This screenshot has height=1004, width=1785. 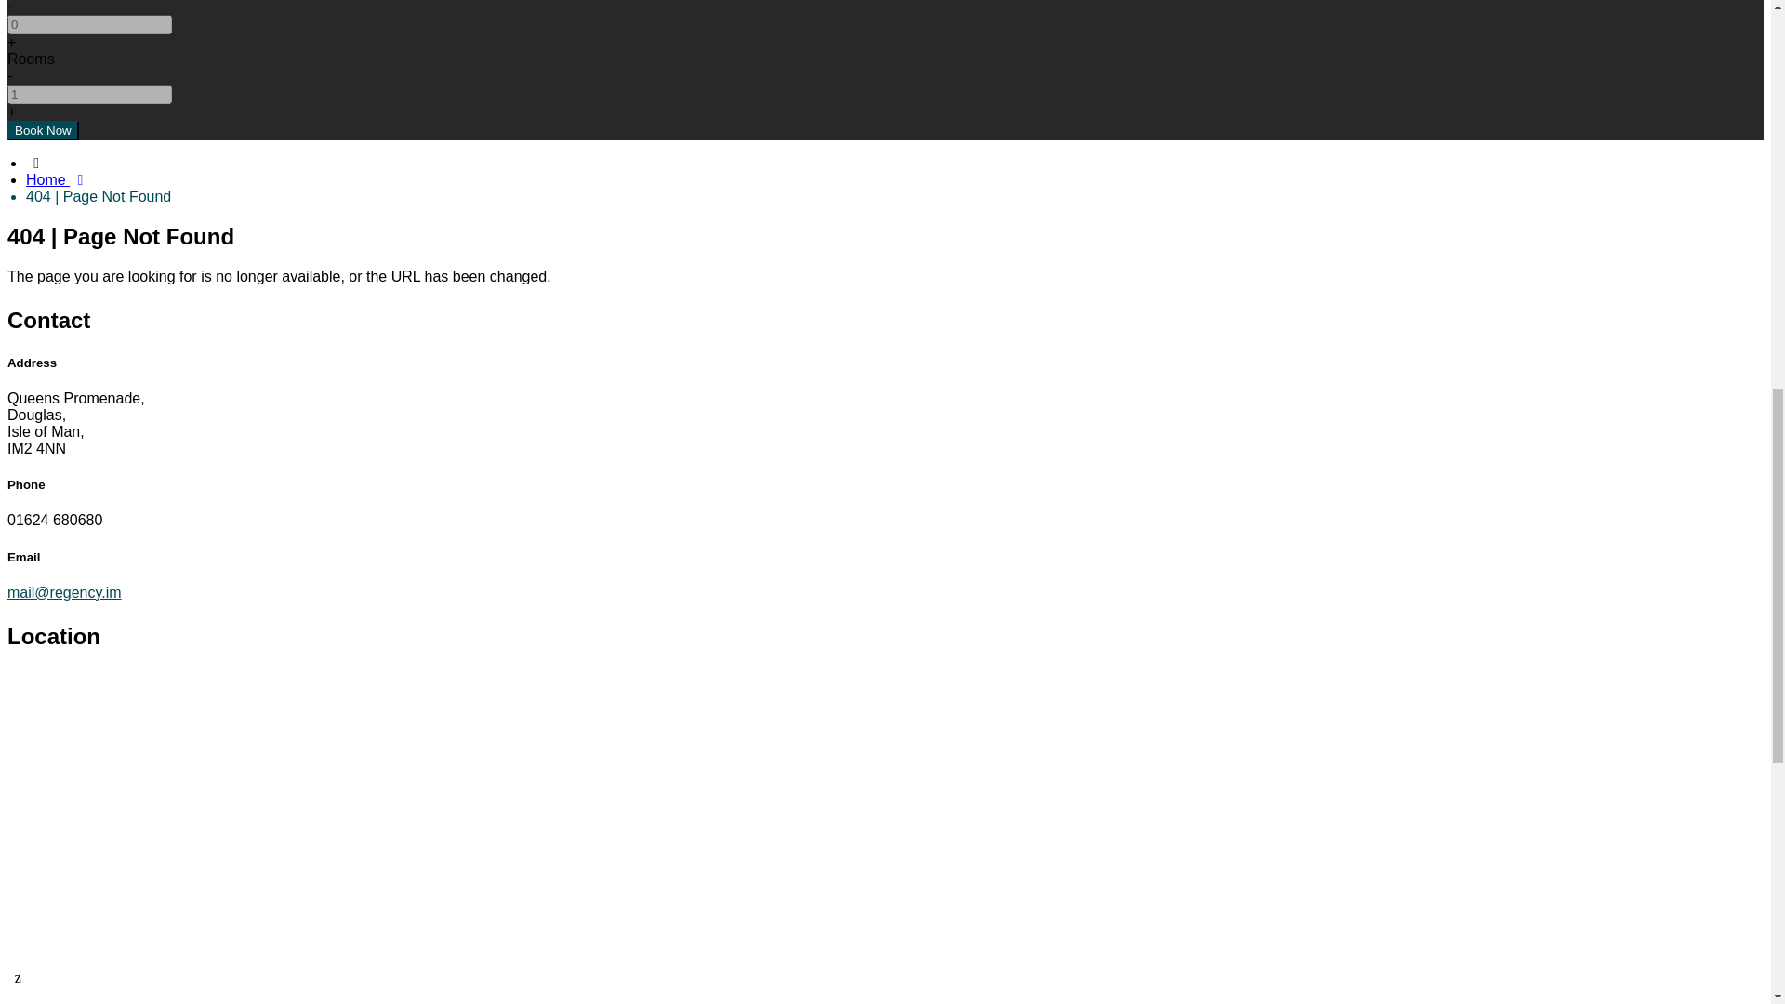 I want to click on Book Now, so click(x=43, y=130).